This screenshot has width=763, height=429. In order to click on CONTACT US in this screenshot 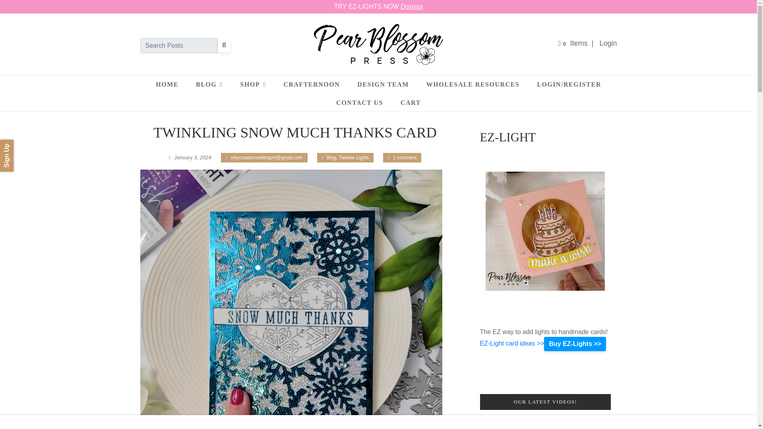, I will do `click(359, 102)`.